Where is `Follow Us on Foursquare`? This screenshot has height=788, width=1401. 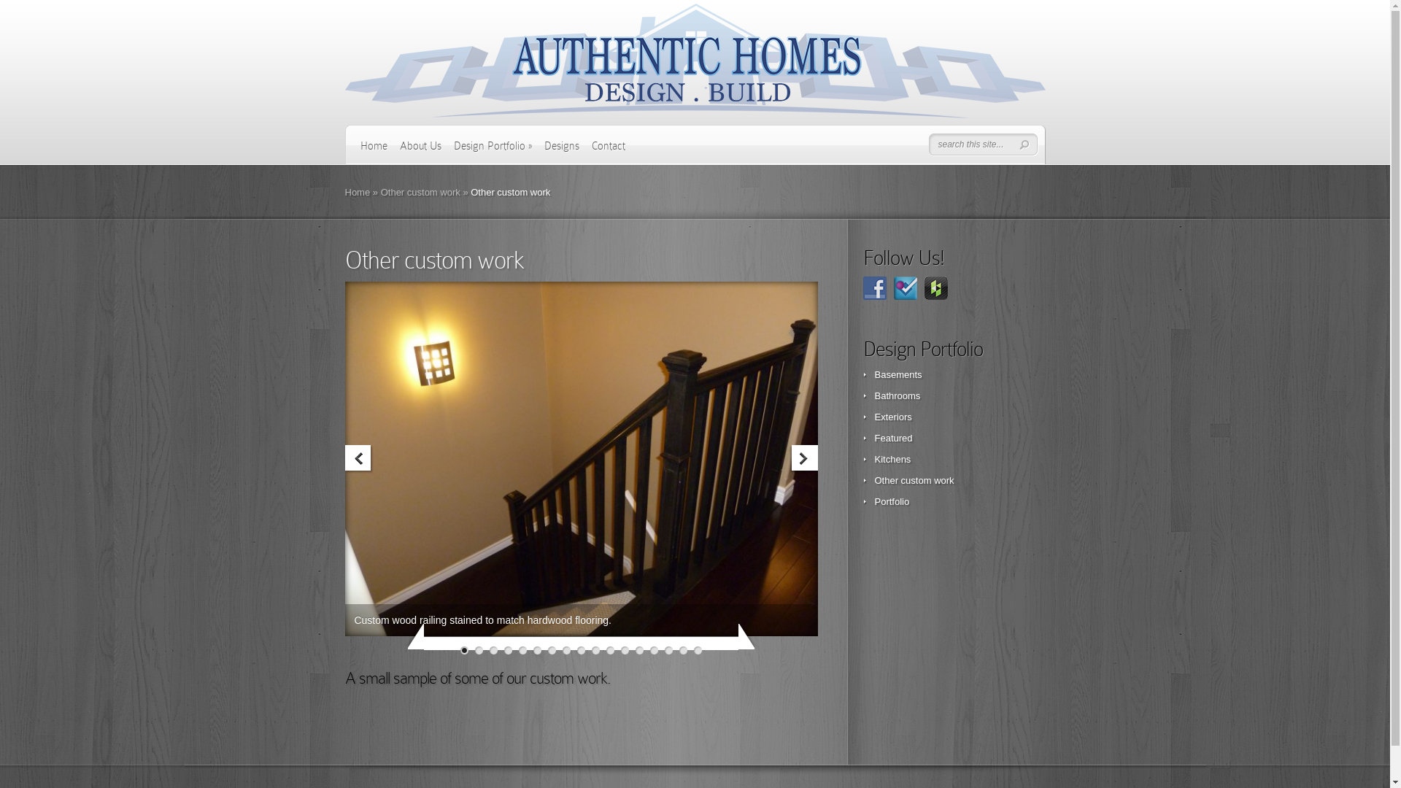
Follow Us on Foursquare is located at coordinates (905, 288).